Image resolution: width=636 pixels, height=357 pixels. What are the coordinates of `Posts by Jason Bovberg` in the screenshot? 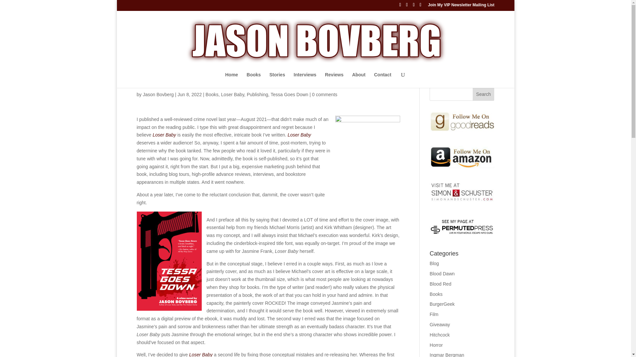 It's located at (158, 94).